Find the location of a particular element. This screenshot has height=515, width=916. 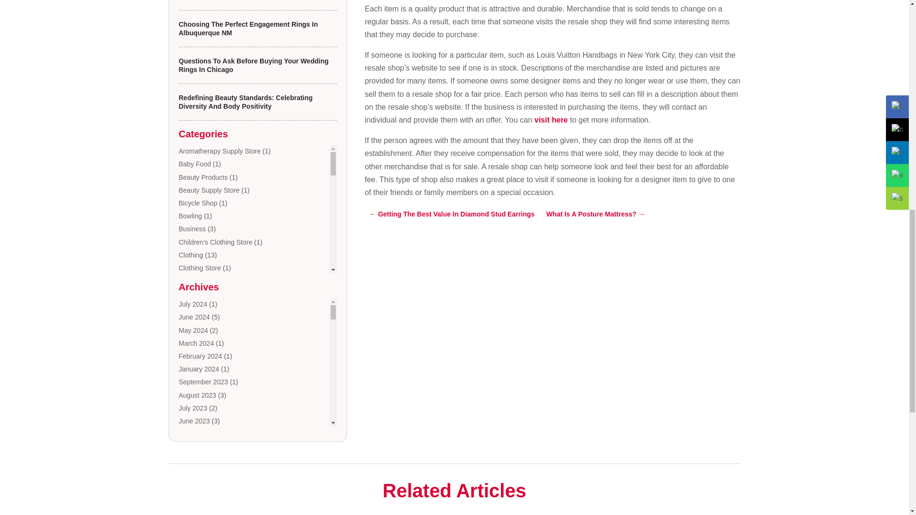

Beauty Products is located at coordinates (203, 177).